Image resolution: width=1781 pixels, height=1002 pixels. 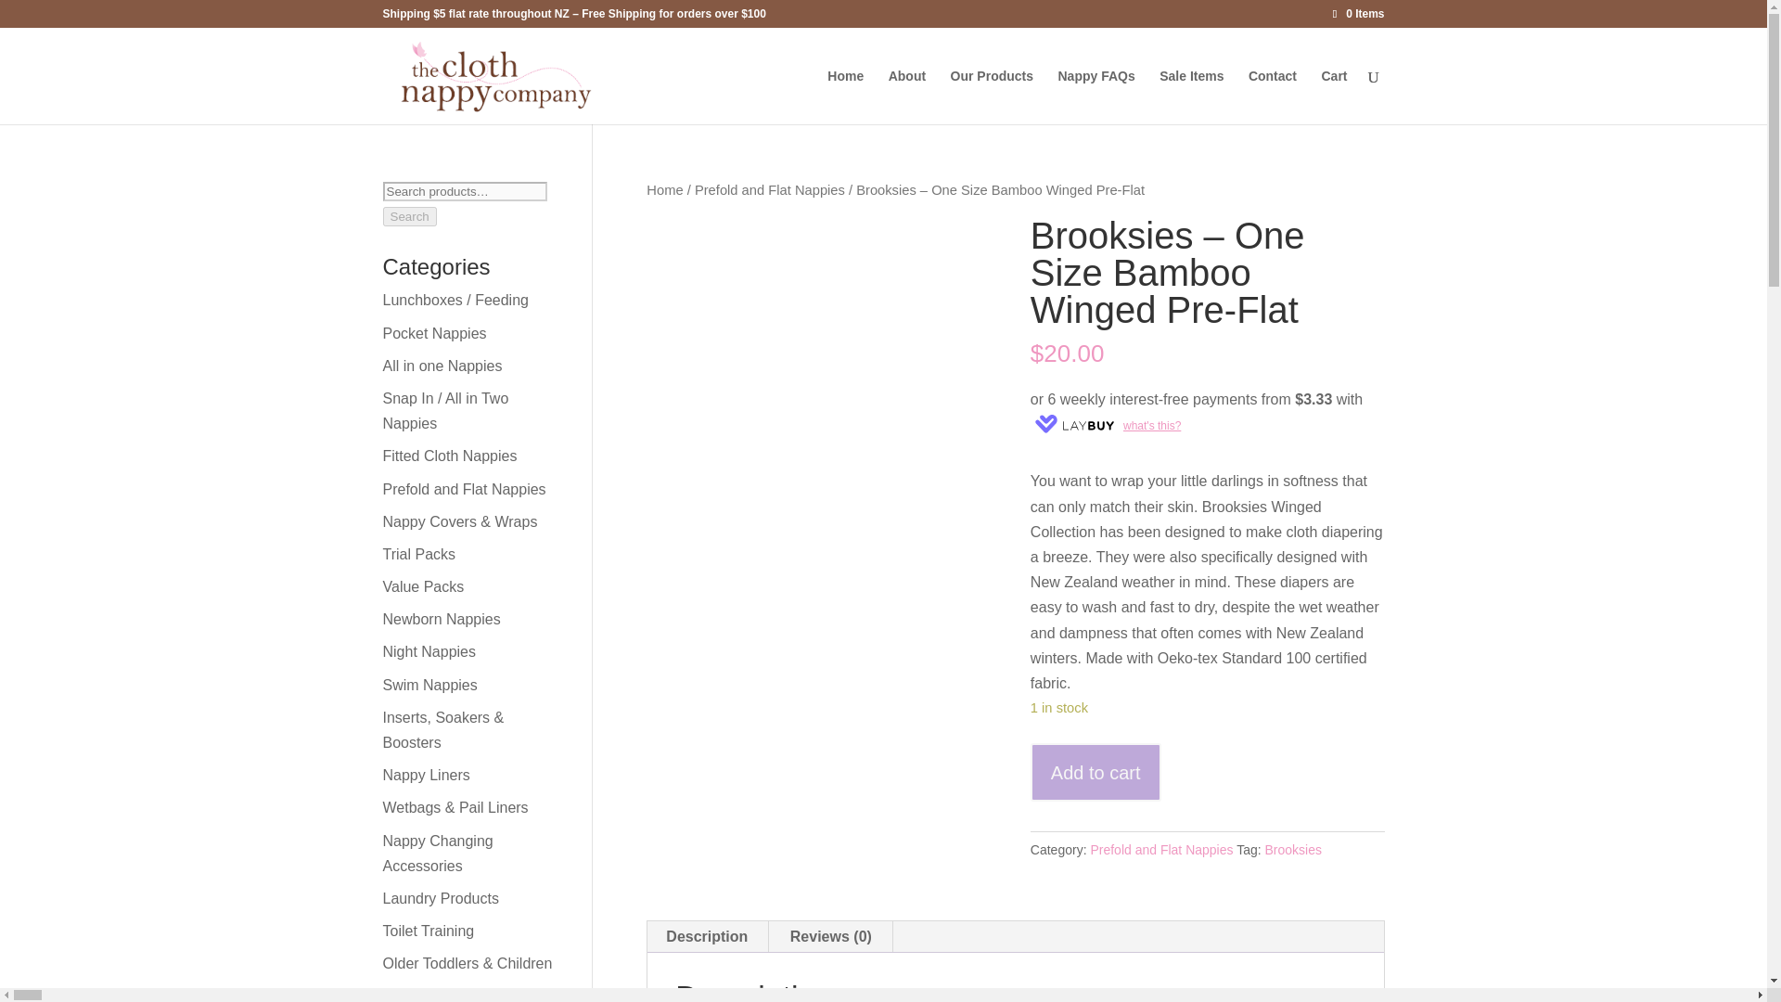 What do you see at coordinates (992, 96) in the screenshot?
I see `Our Products` at bounding box center [992, 96].